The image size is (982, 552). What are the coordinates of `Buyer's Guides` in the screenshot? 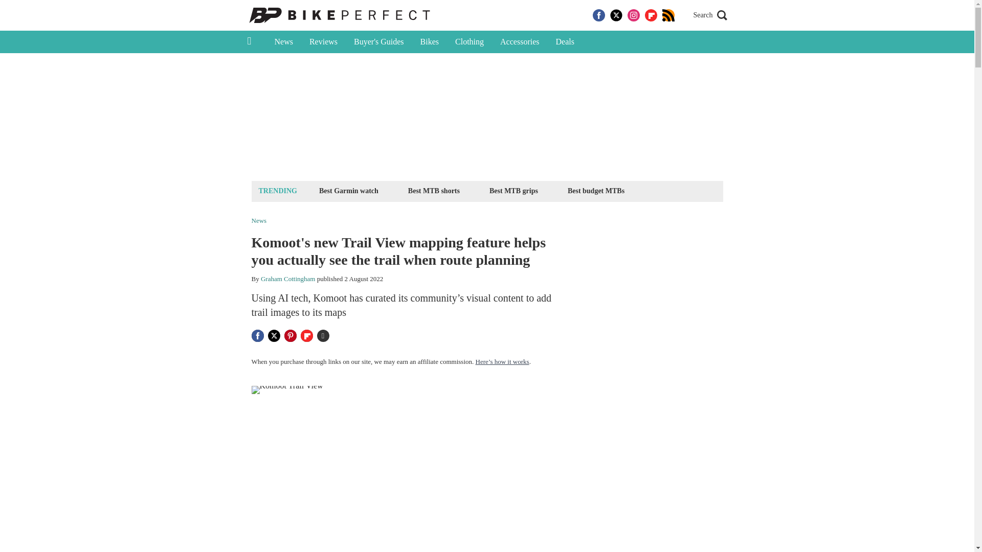 It's located at (378, 42).